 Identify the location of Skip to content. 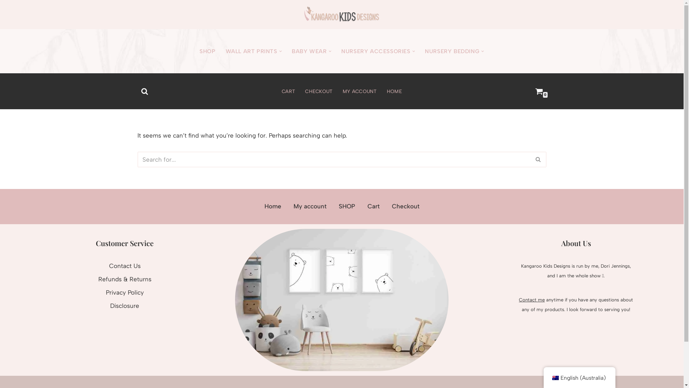
(5, 15).